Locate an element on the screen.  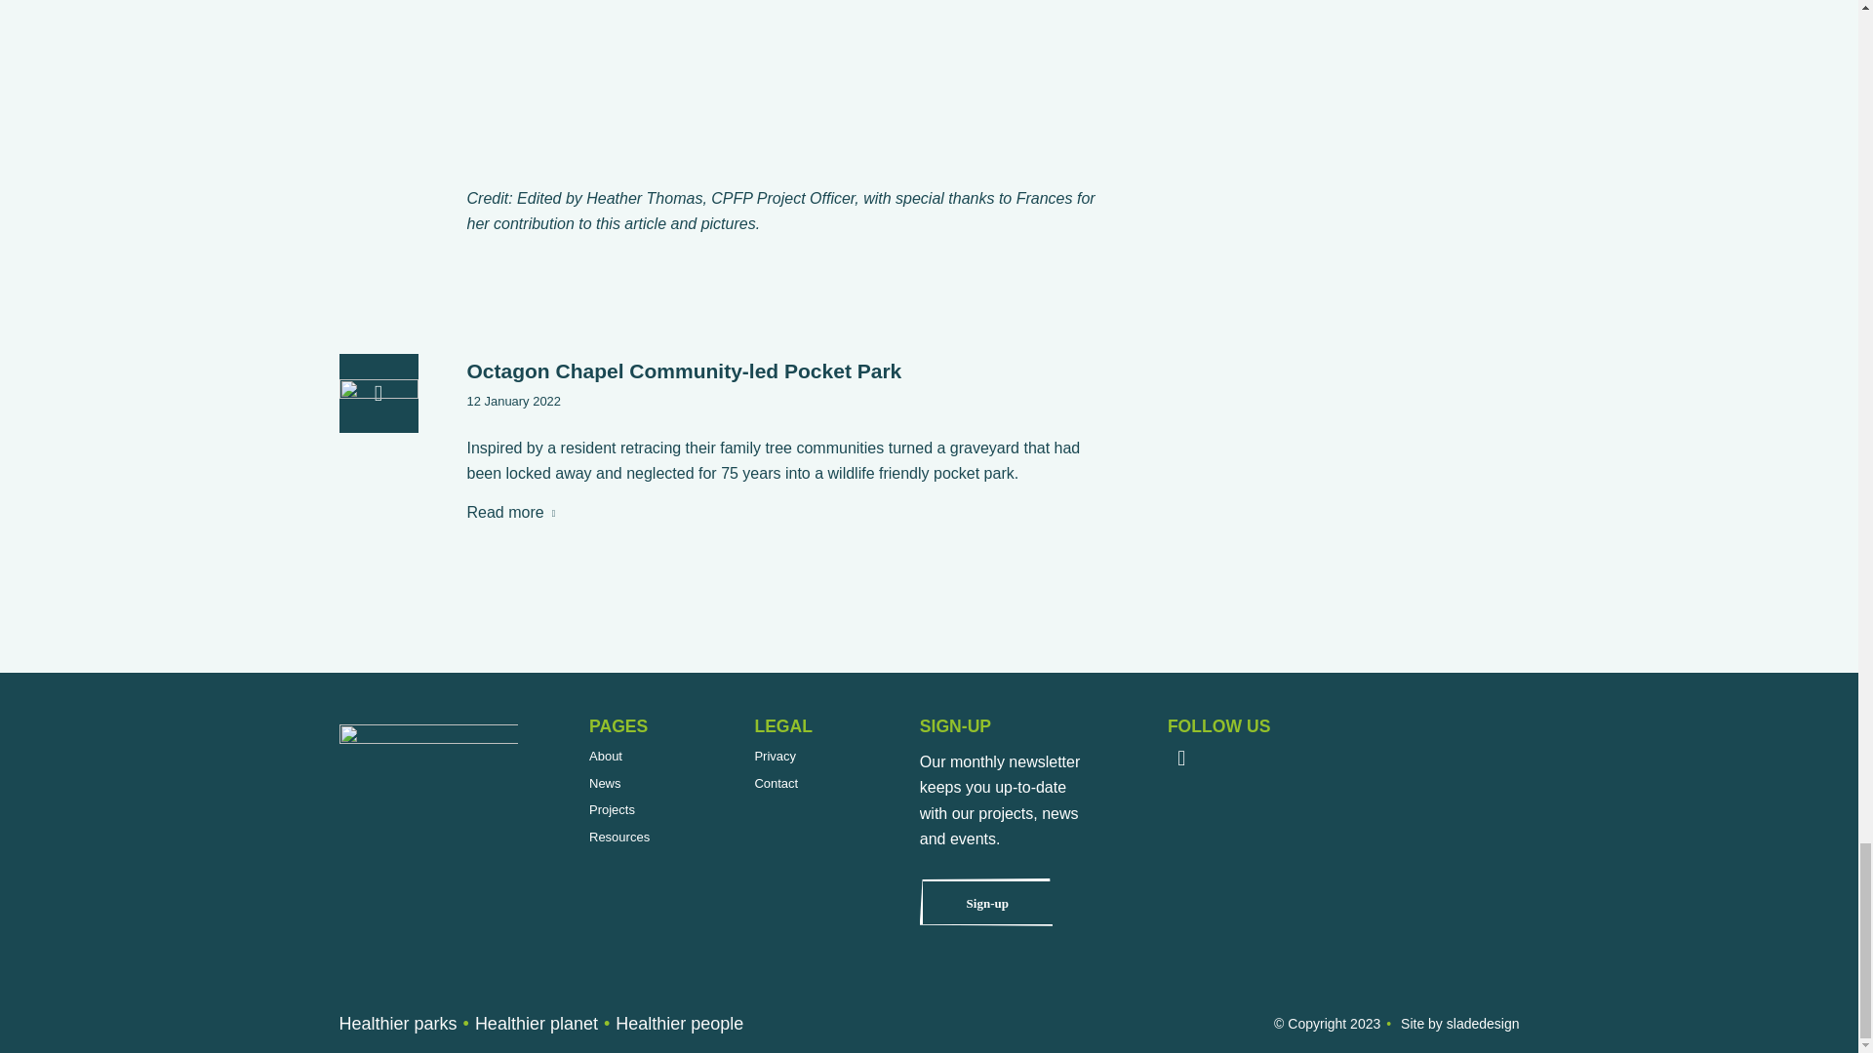
Permanent Link: Octagon Chapel Community-led Pocket Park is located at coordinates (683, 370).